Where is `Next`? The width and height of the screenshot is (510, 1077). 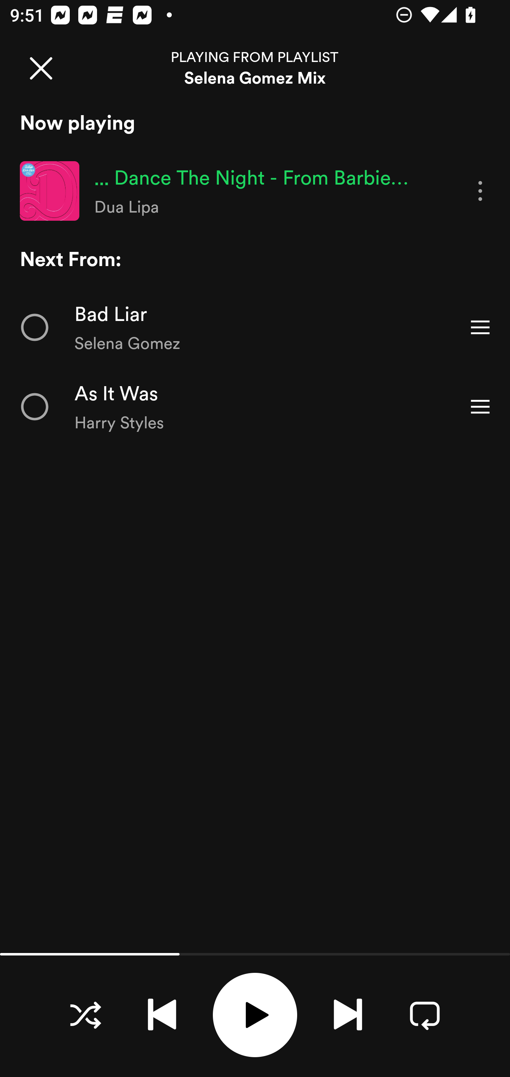
Next is located at coordinates (348, 1015).